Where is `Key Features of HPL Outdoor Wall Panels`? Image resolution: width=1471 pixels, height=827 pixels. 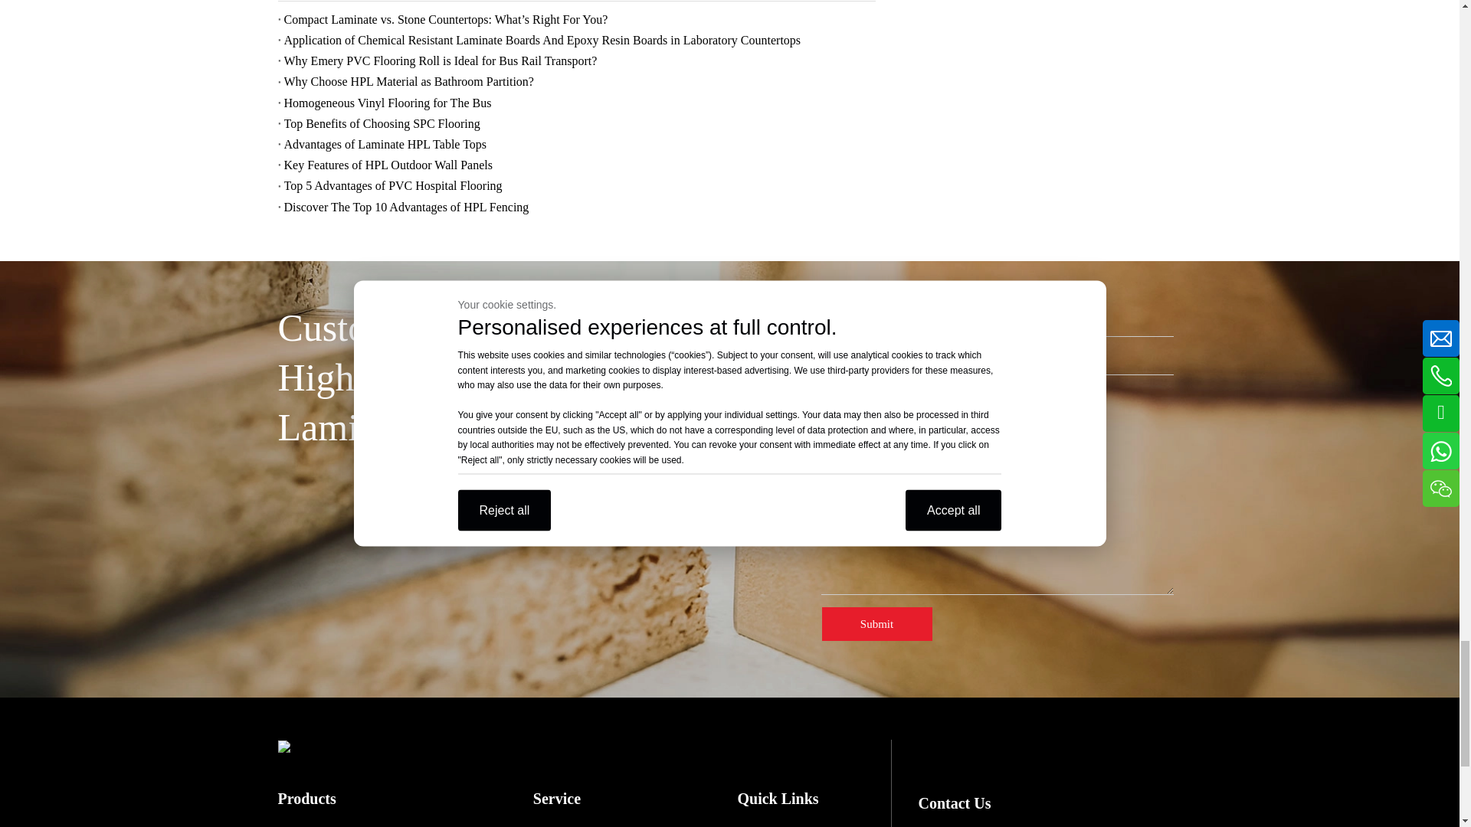 Key Features of HPL Outdoor Wall Panels is located at coordinates (576, 164).